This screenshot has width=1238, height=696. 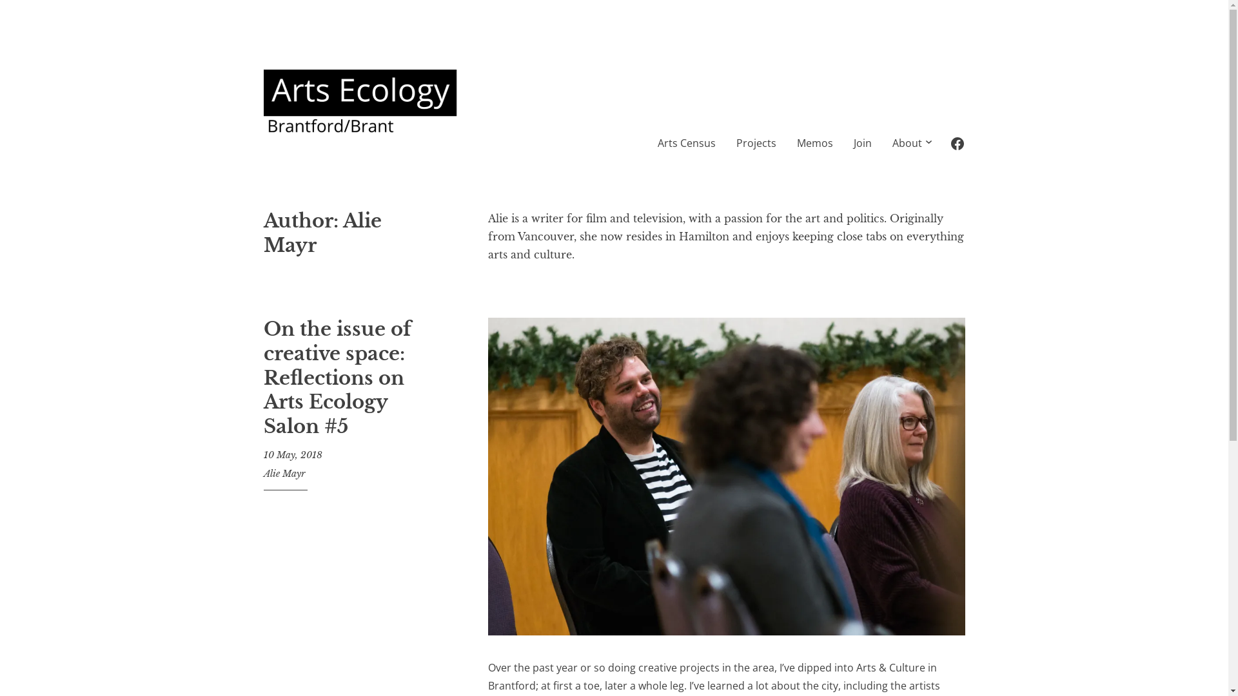 I want to click on About, so click(x=907, y=143).